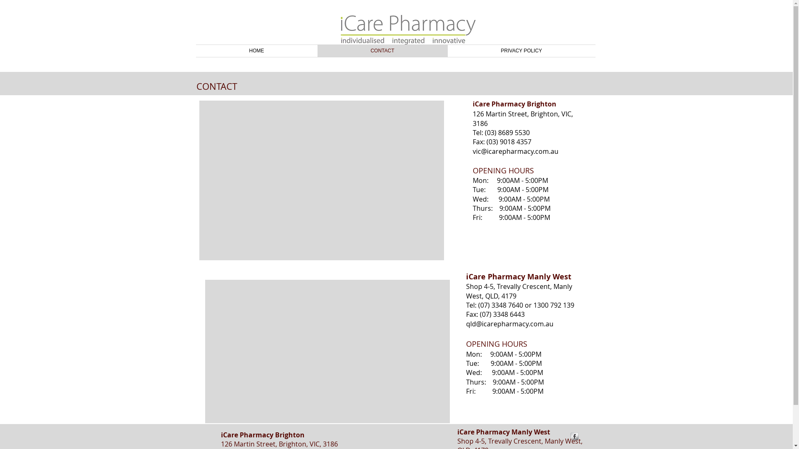  Describe the element at coordinates (322, 180) in the screenshot. I see `Google Maps` at that location.